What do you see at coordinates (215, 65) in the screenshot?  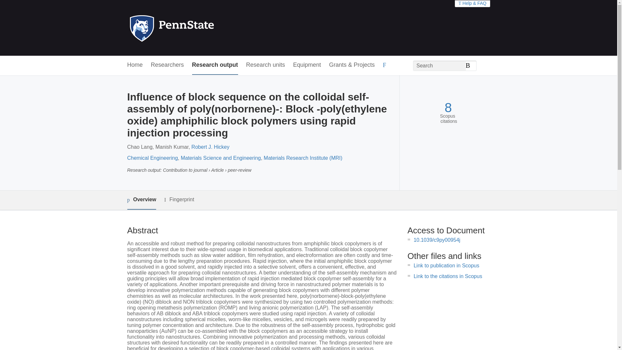 I see `Research output` at bounding box center [215, 65].